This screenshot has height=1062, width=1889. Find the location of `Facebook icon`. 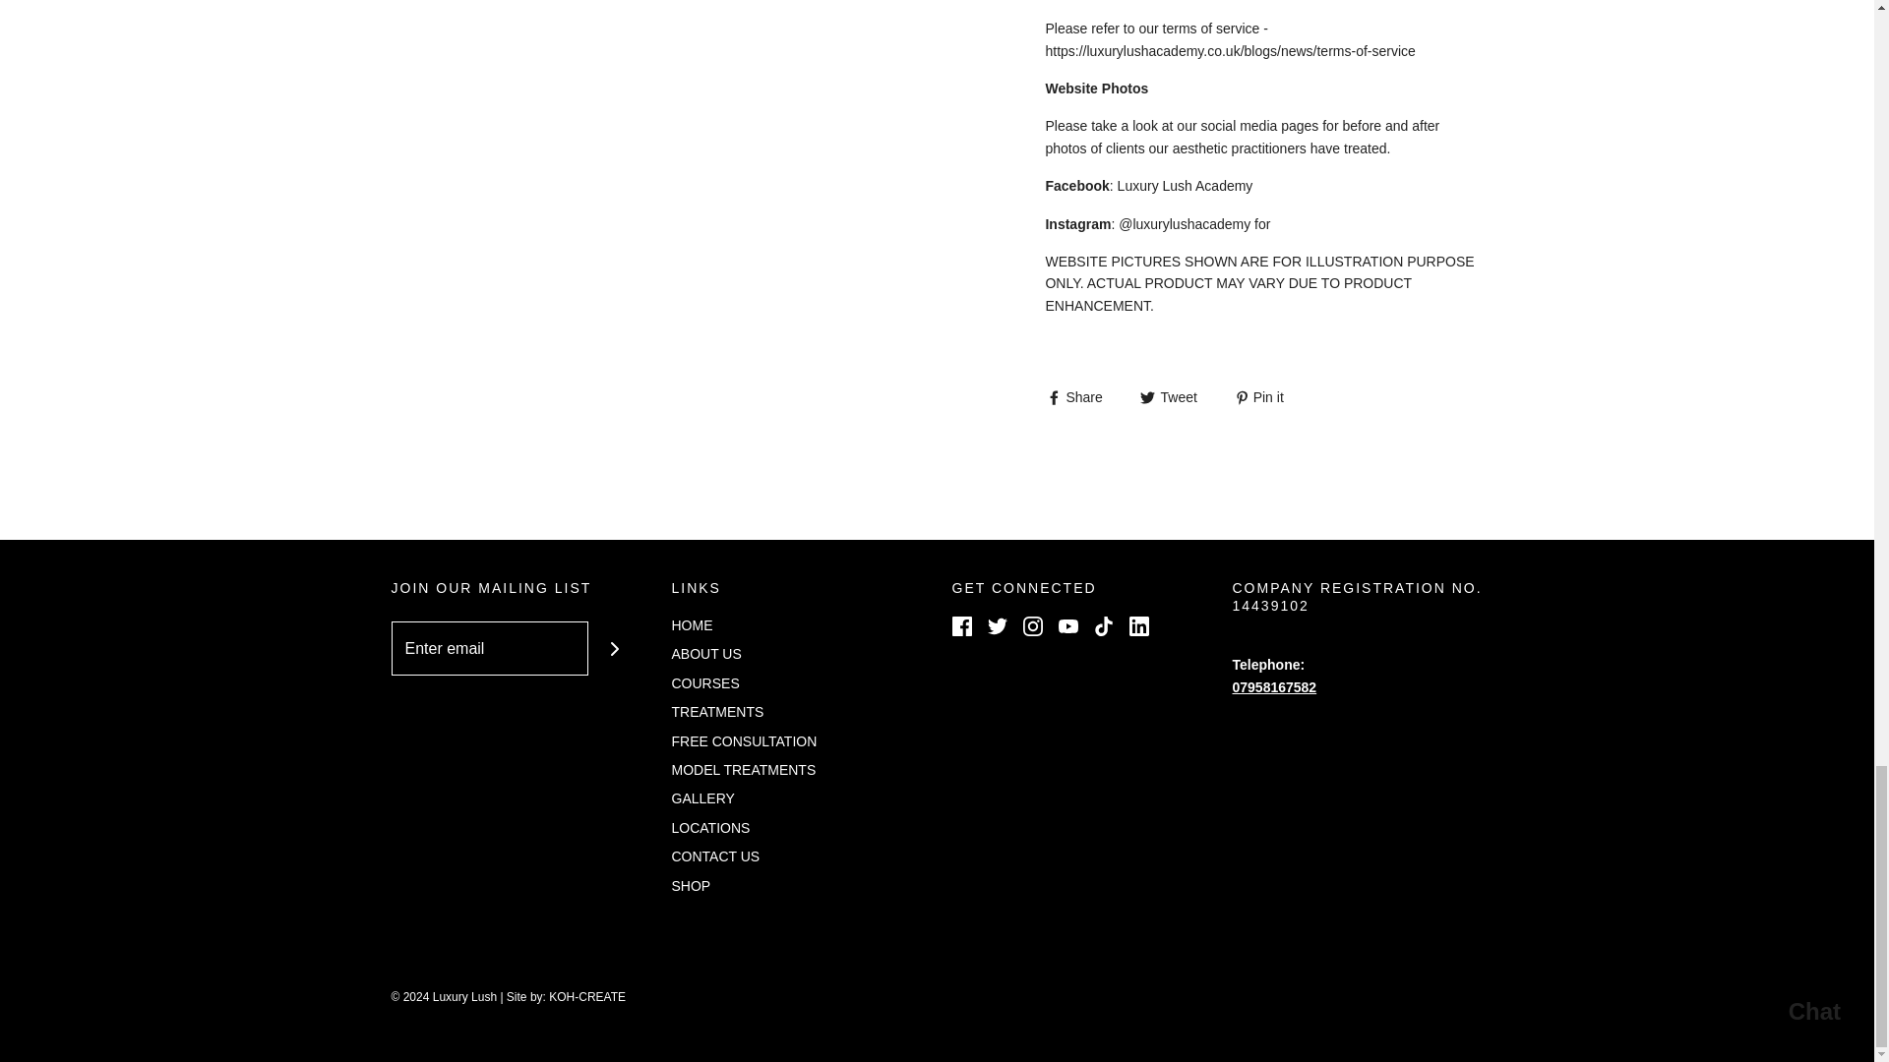

Facebook icon is located at coordinates (962, 625).